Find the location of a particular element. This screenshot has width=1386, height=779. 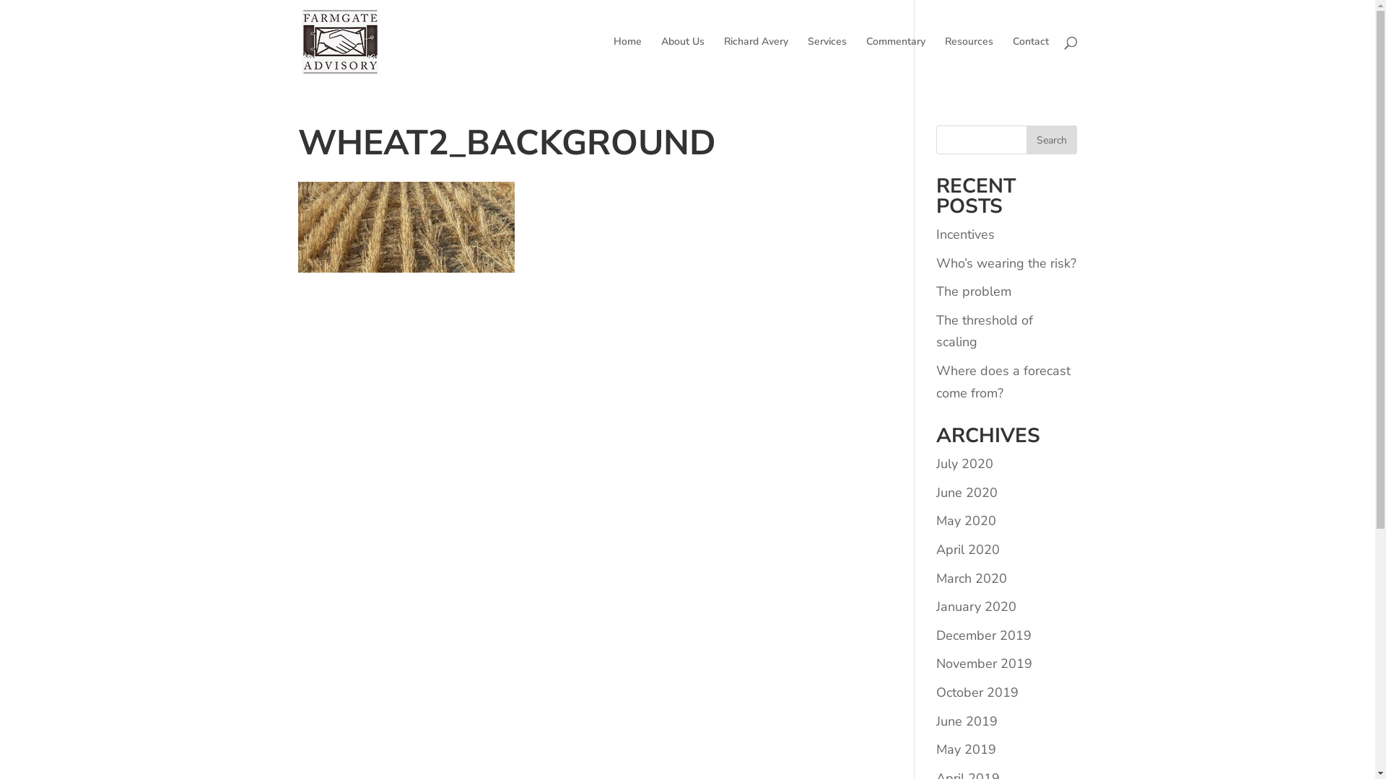

Commentary is located at coordinates (896, 61).